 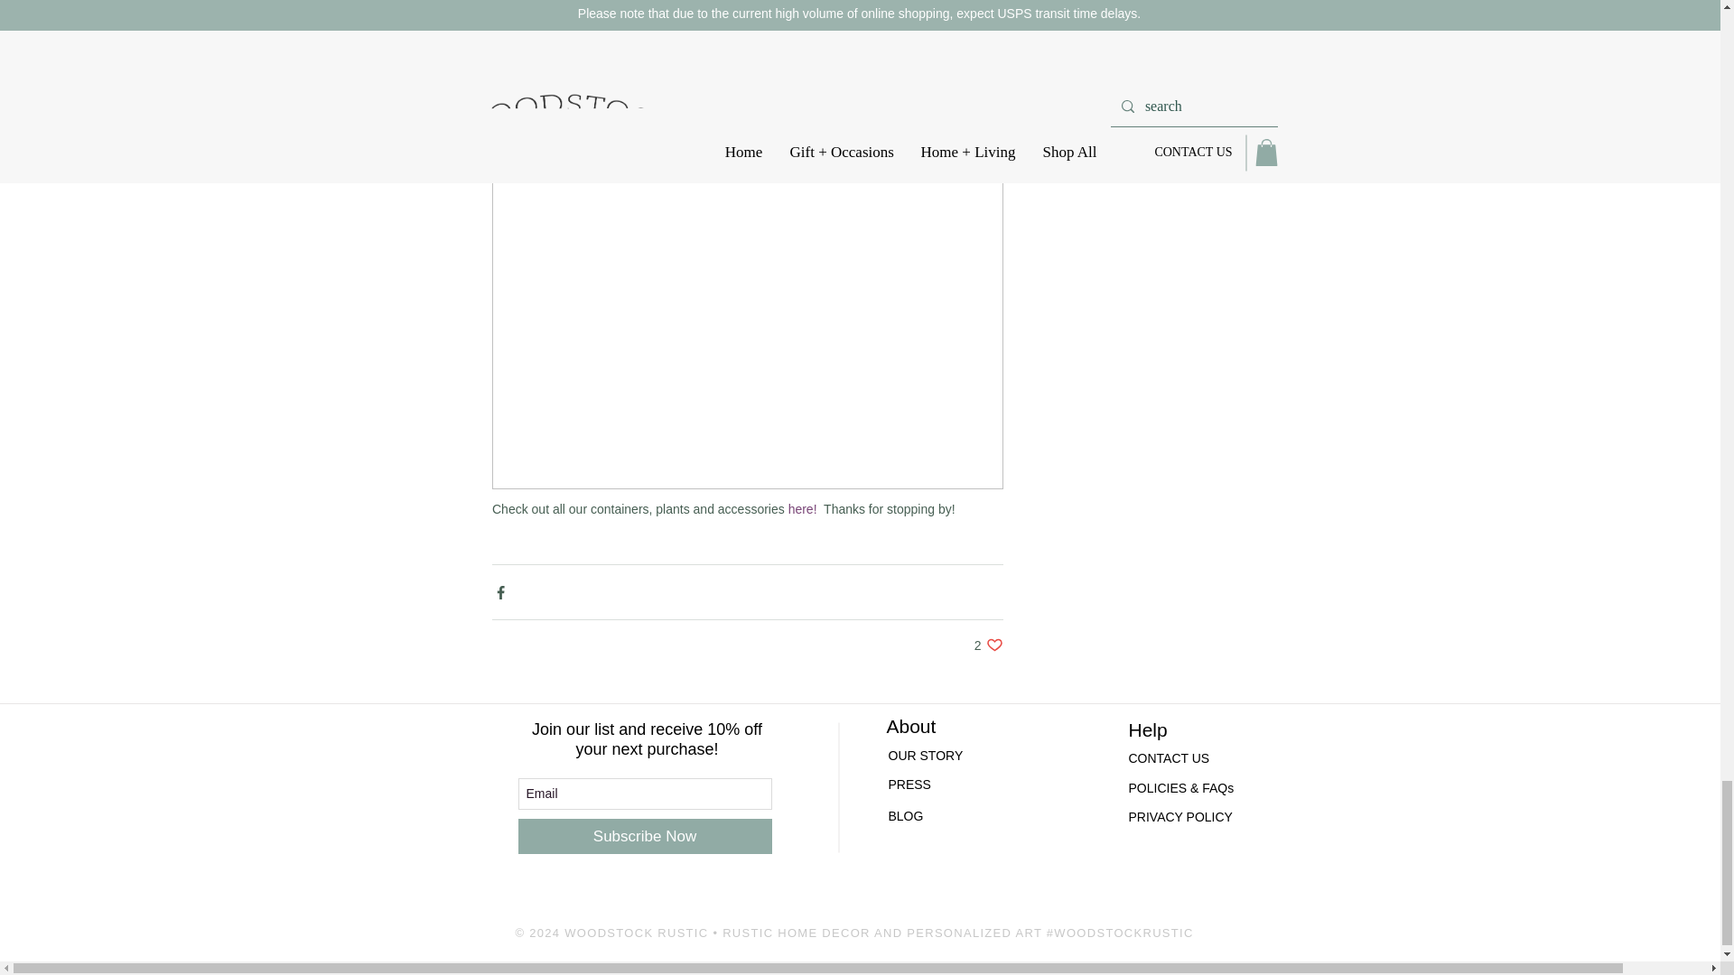 What do you see at coordinates (906, 816) in the screenshot?
I see `here!` at bounding box center [906, 816].